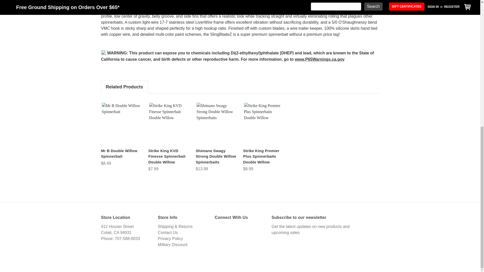 The height and width of the screenshot is (272, 484). I want to click on Shimano Swagy Strong Double Willow Spinnerbaits, so click(216, 124).